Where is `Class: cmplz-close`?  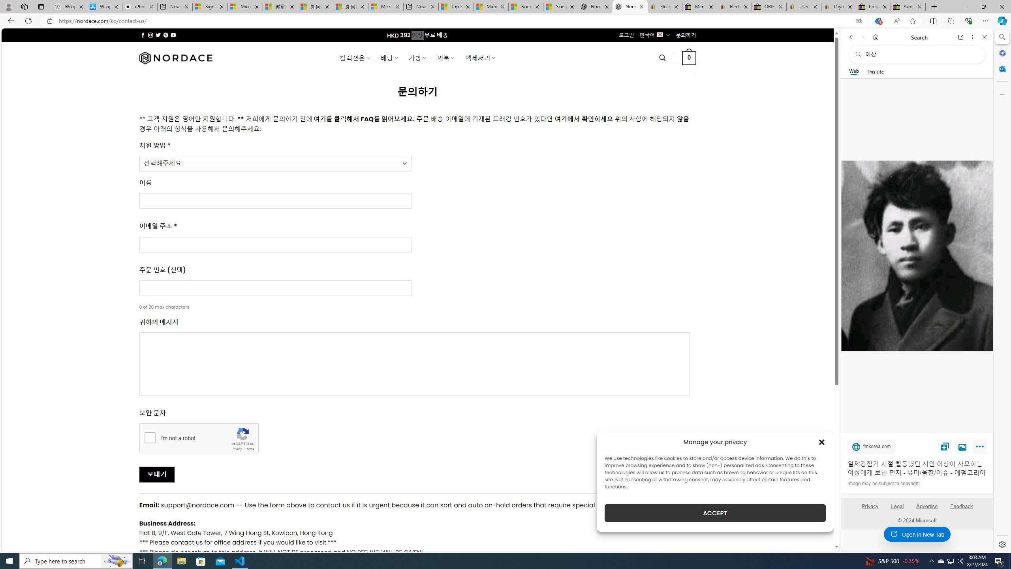
Class: cmplz-close is located at coordinates (822, 442).